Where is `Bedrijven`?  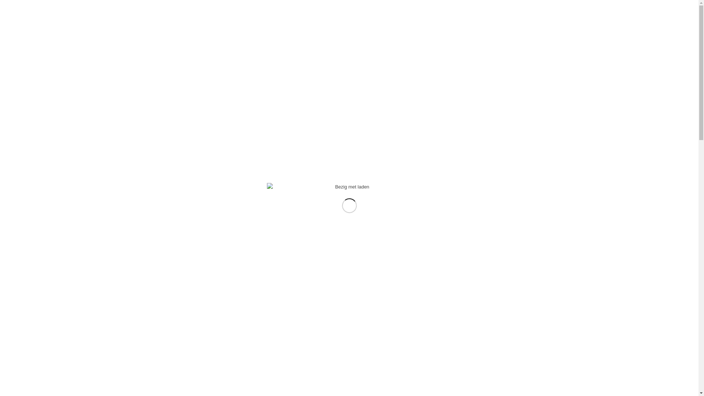 Bedrijven is located at coordinates (402, 30).